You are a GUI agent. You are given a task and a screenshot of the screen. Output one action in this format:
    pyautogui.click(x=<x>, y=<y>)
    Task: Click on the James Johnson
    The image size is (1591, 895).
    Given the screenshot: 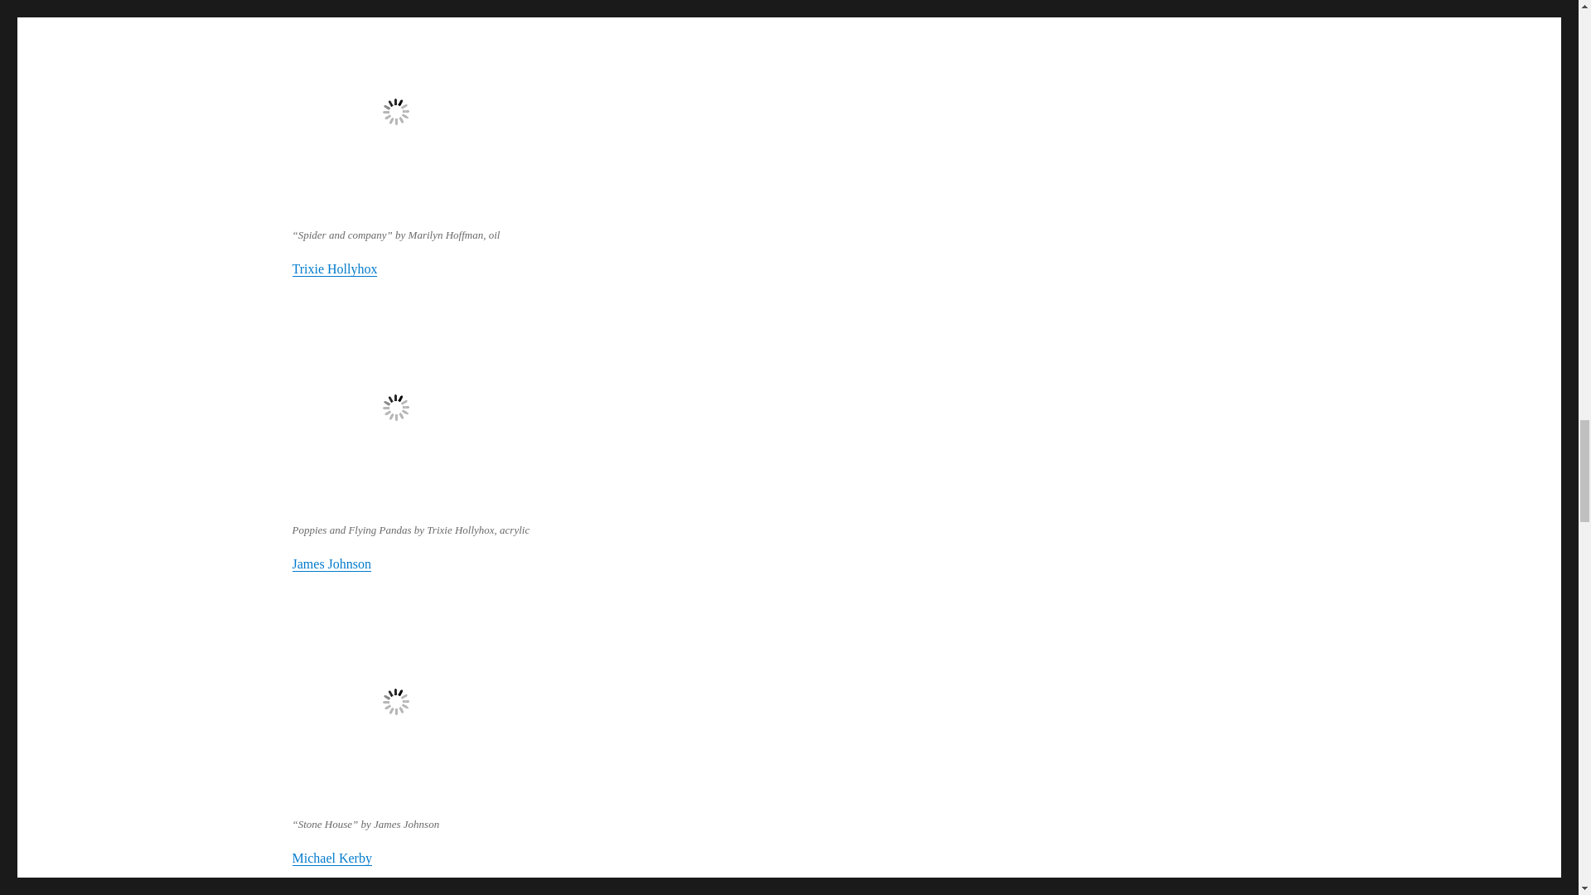 What is the action you would take?
    pyautogui.click(x=331, y=564)
    